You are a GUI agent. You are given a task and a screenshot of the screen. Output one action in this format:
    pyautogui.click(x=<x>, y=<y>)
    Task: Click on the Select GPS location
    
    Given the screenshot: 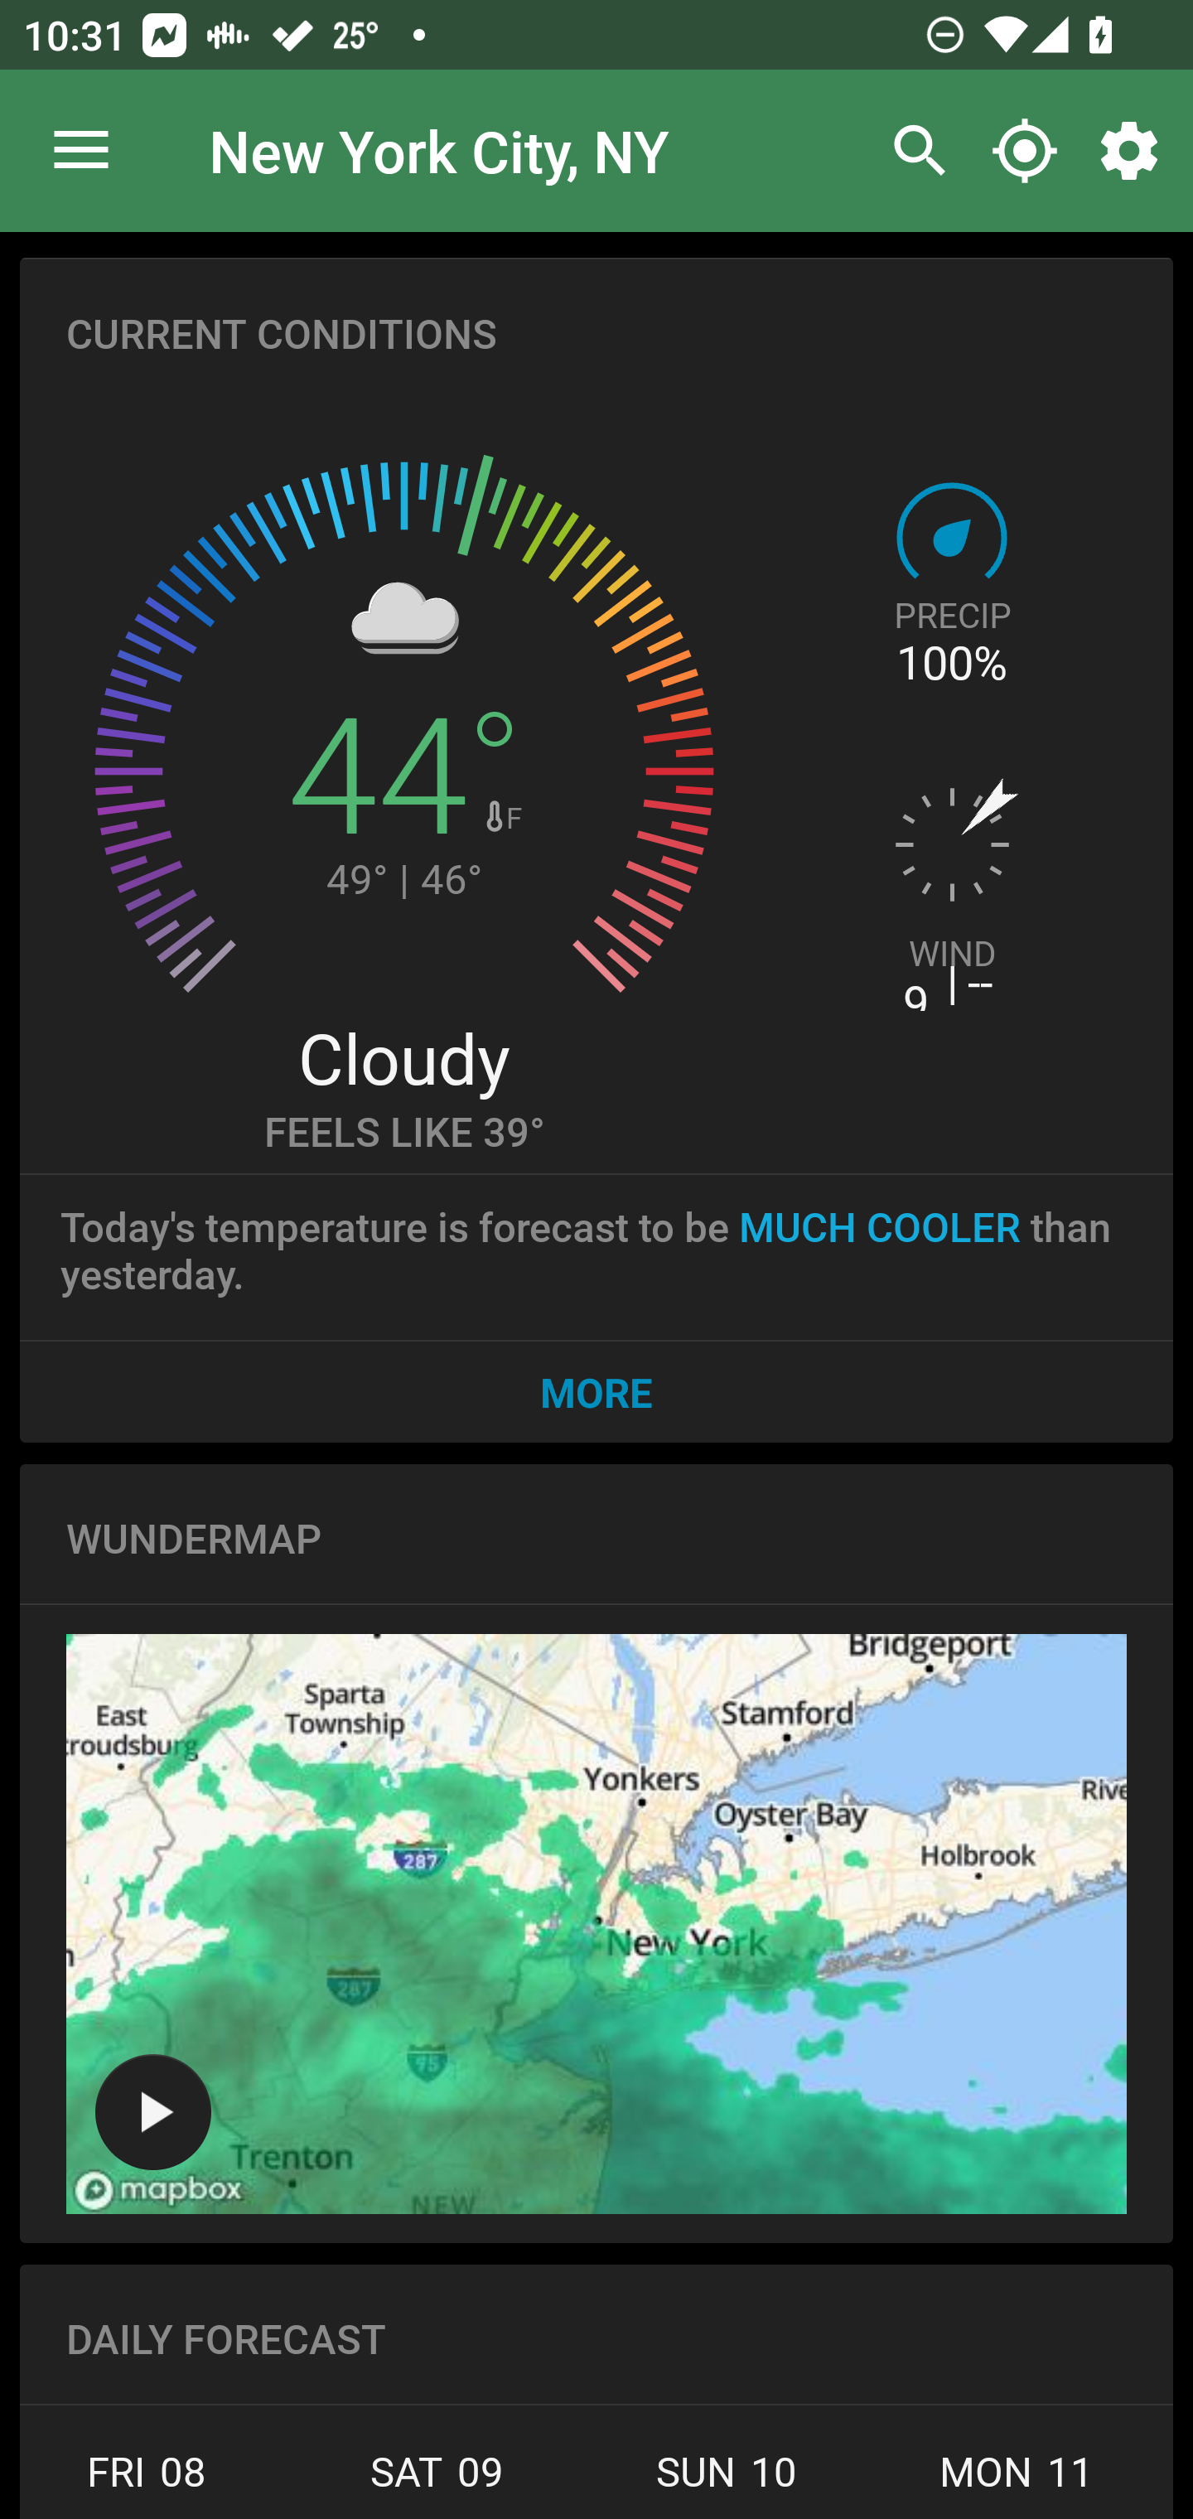 What is the action you would take?
    pyautogui.click(x=1024, y=151)
    